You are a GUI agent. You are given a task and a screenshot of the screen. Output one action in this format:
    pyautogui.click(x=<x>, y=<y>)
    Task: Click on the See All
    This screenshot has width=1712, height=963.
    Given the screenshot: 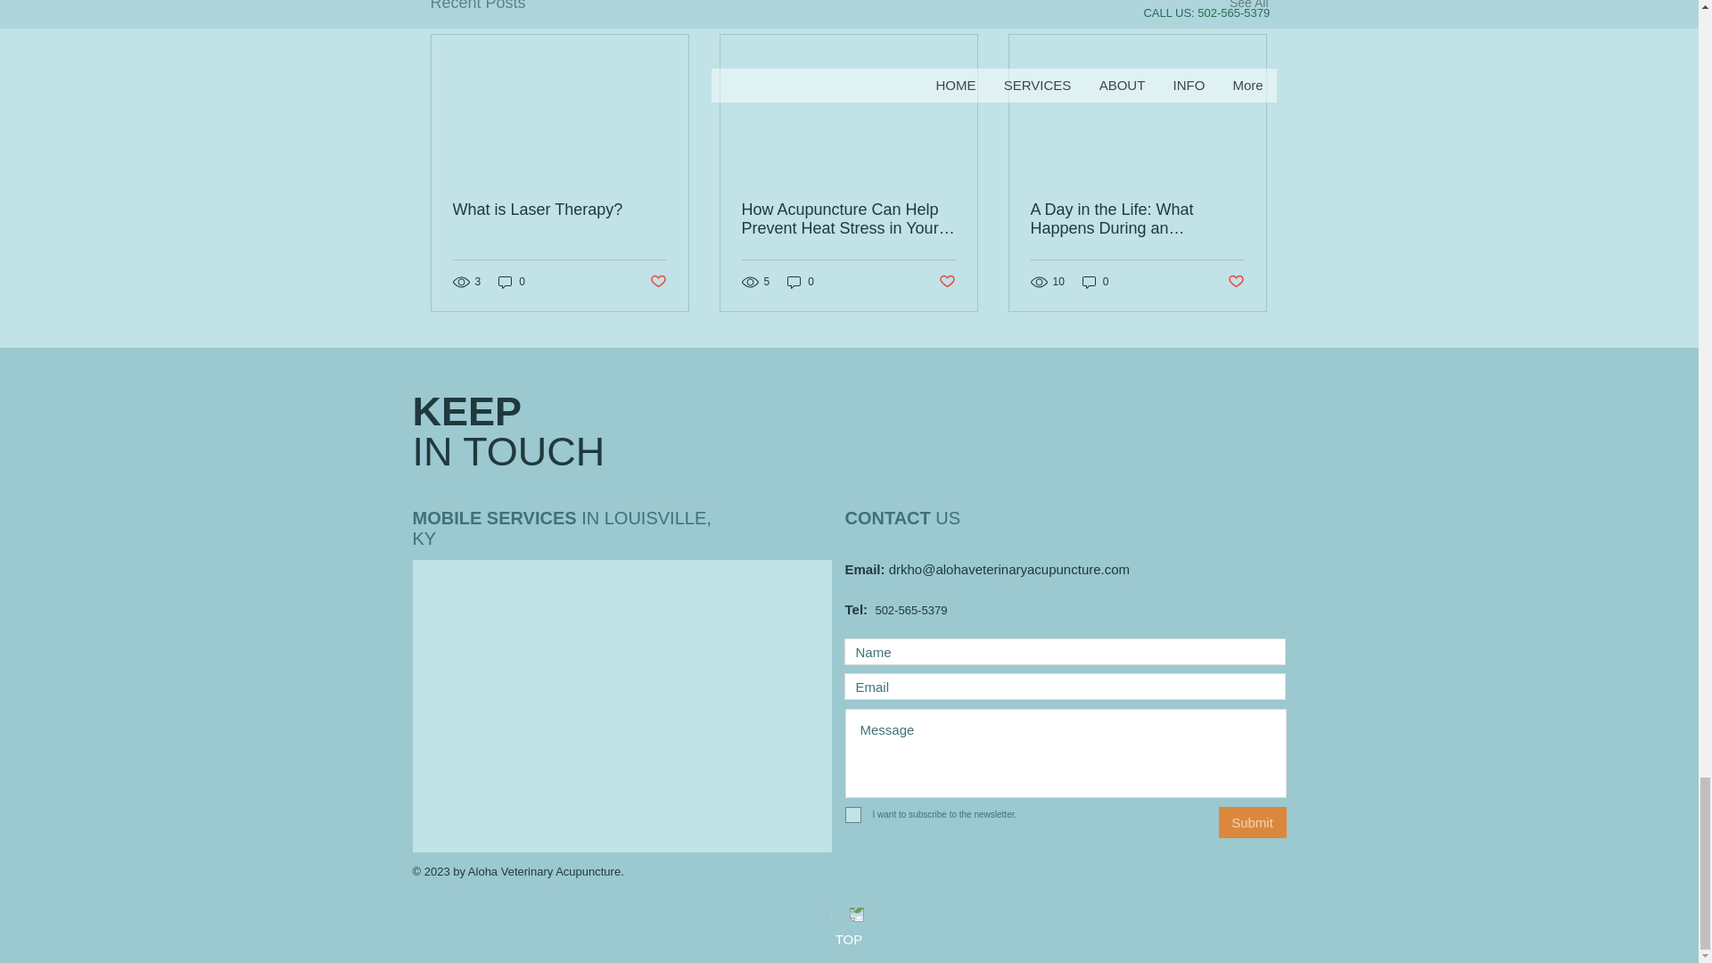 What is the action you would take?
    pyautogui.click(x=1248, y=8)
    